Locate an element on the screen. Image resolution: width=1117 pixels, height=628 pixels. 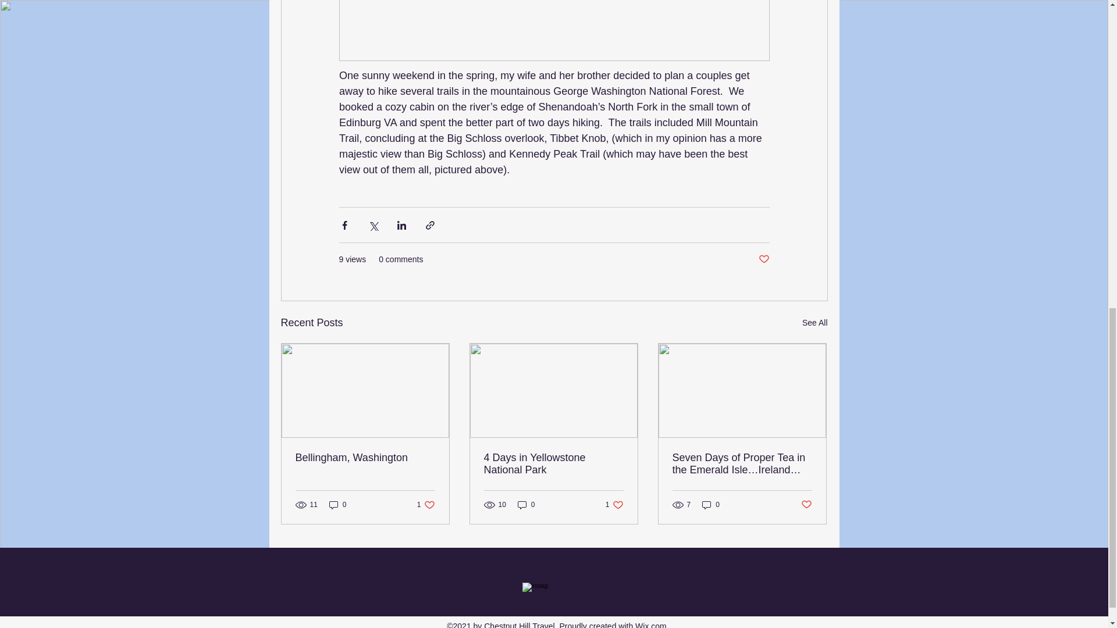
Post not marked as liked is located at coordinates (763, 259).